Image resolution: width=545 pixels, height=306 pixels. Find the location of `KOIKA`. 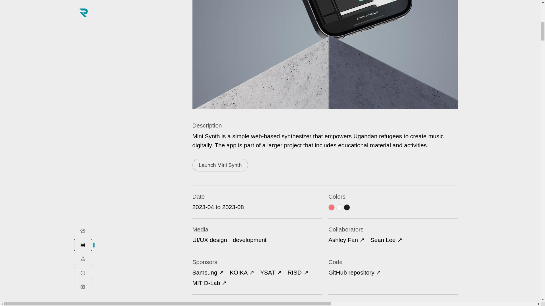

KOIKA is located at coordinates (242, 273).